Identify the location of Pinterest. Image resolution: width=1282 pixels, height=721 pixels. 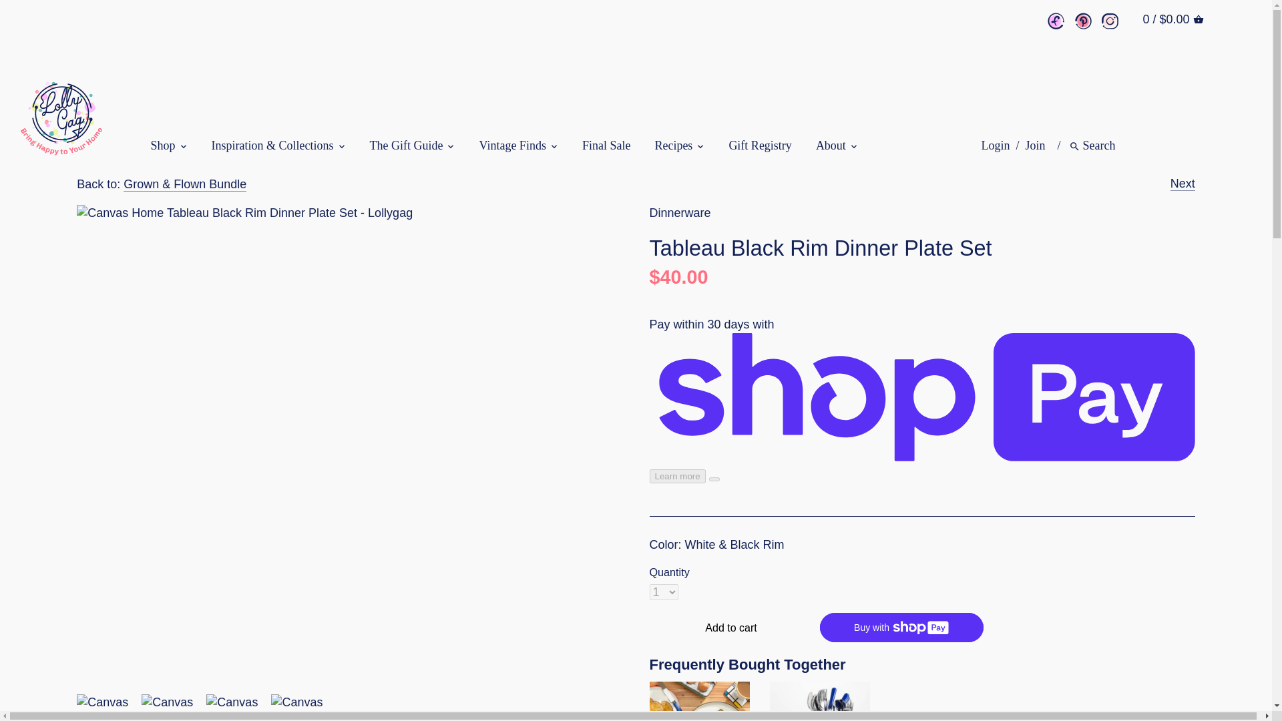
(1083, 21).